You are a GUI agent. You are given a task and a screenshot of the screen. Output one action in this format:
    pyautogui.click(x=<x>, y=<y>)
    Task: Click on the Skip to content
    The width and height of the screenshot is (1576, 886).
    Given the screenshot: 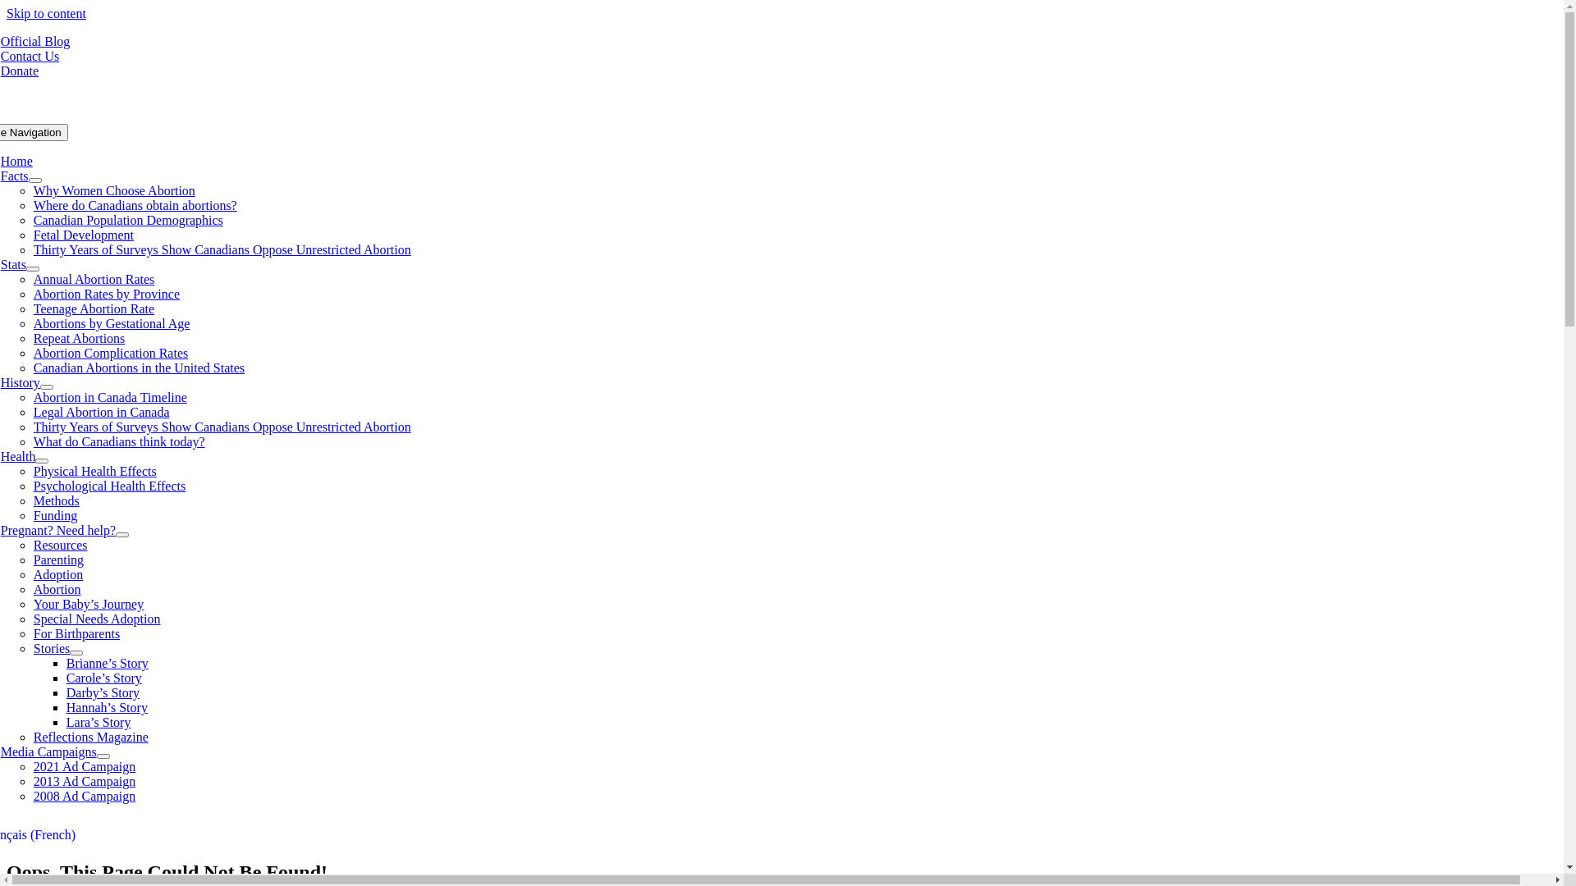 What is the action you would take?
    pyautogui.click(x=46, y=13)
    